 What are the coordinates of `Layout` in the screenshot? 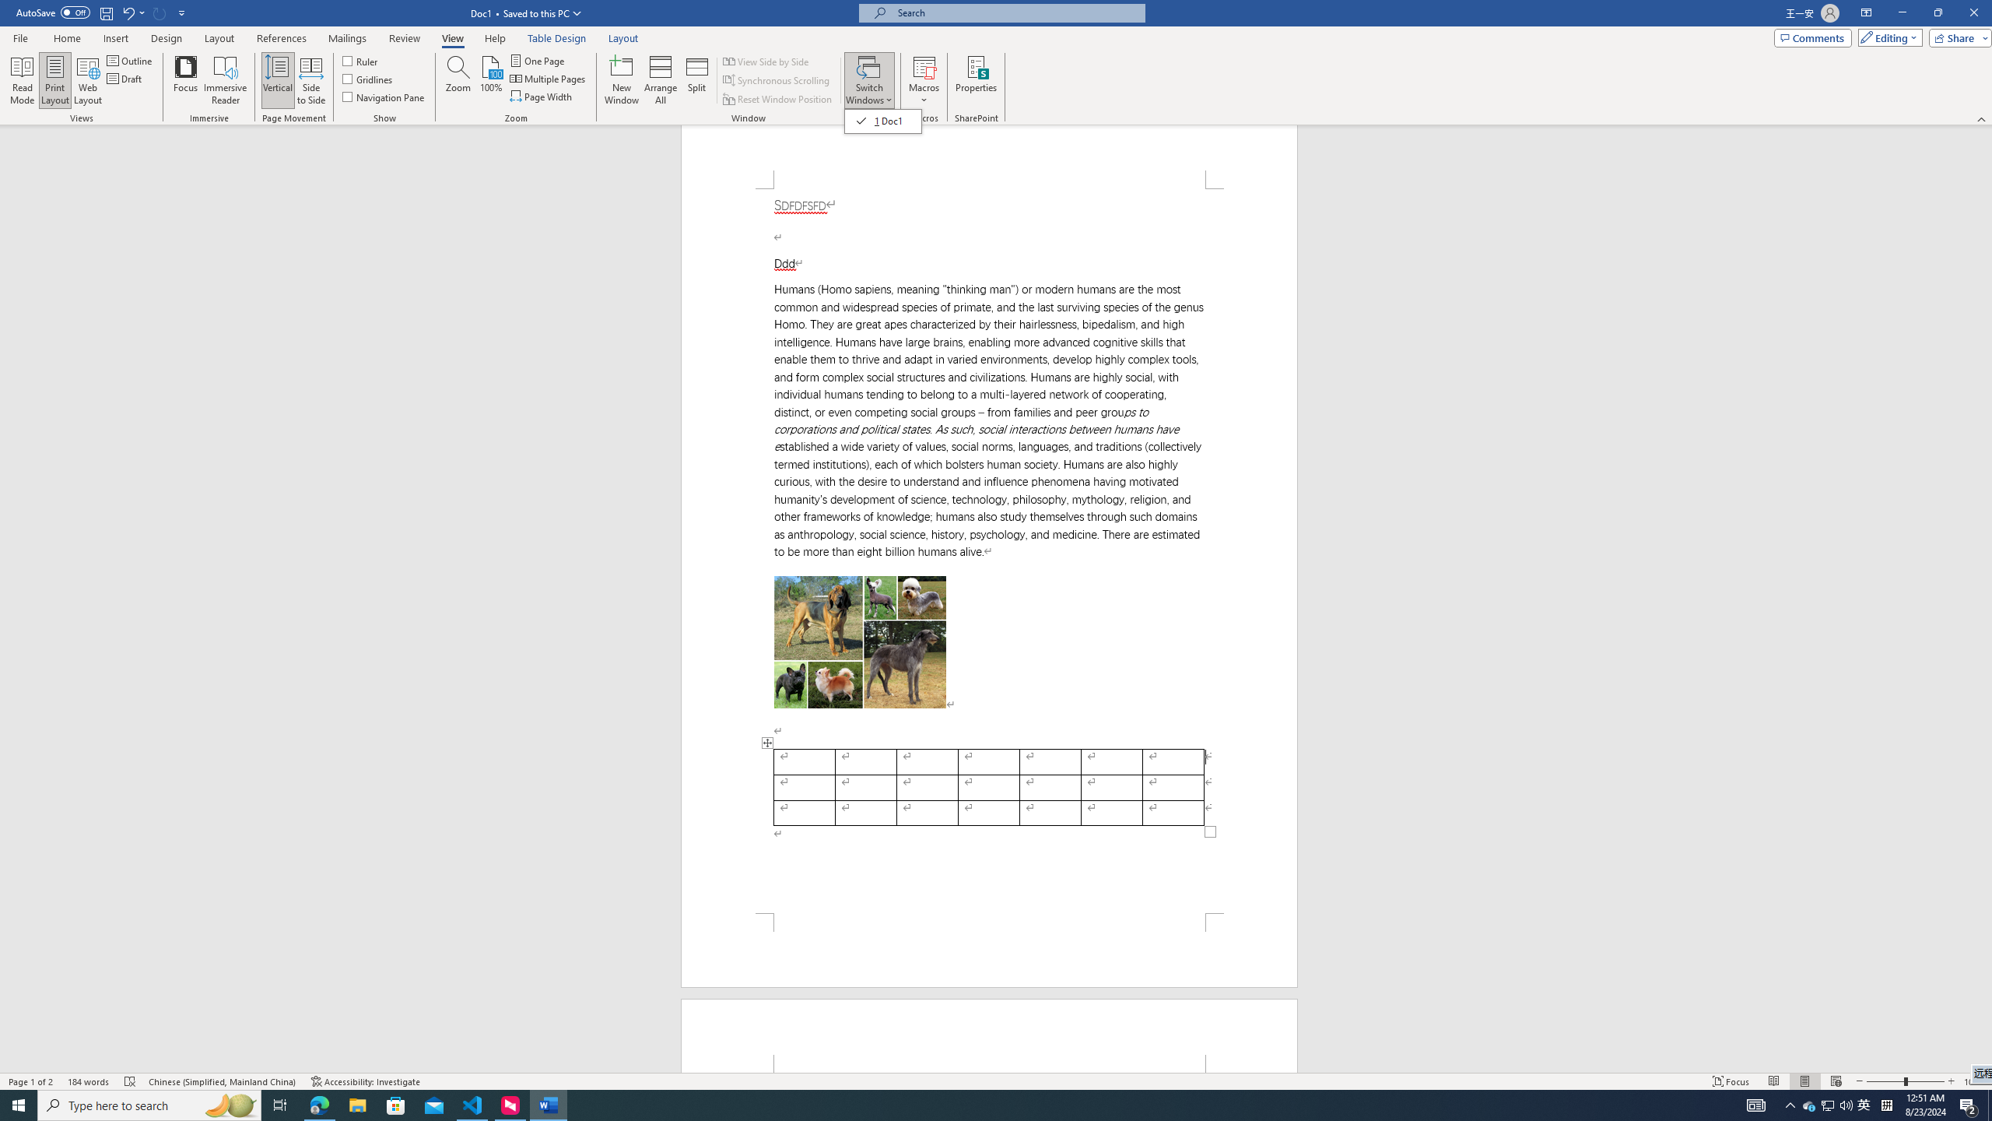 It's located at (623, 38).